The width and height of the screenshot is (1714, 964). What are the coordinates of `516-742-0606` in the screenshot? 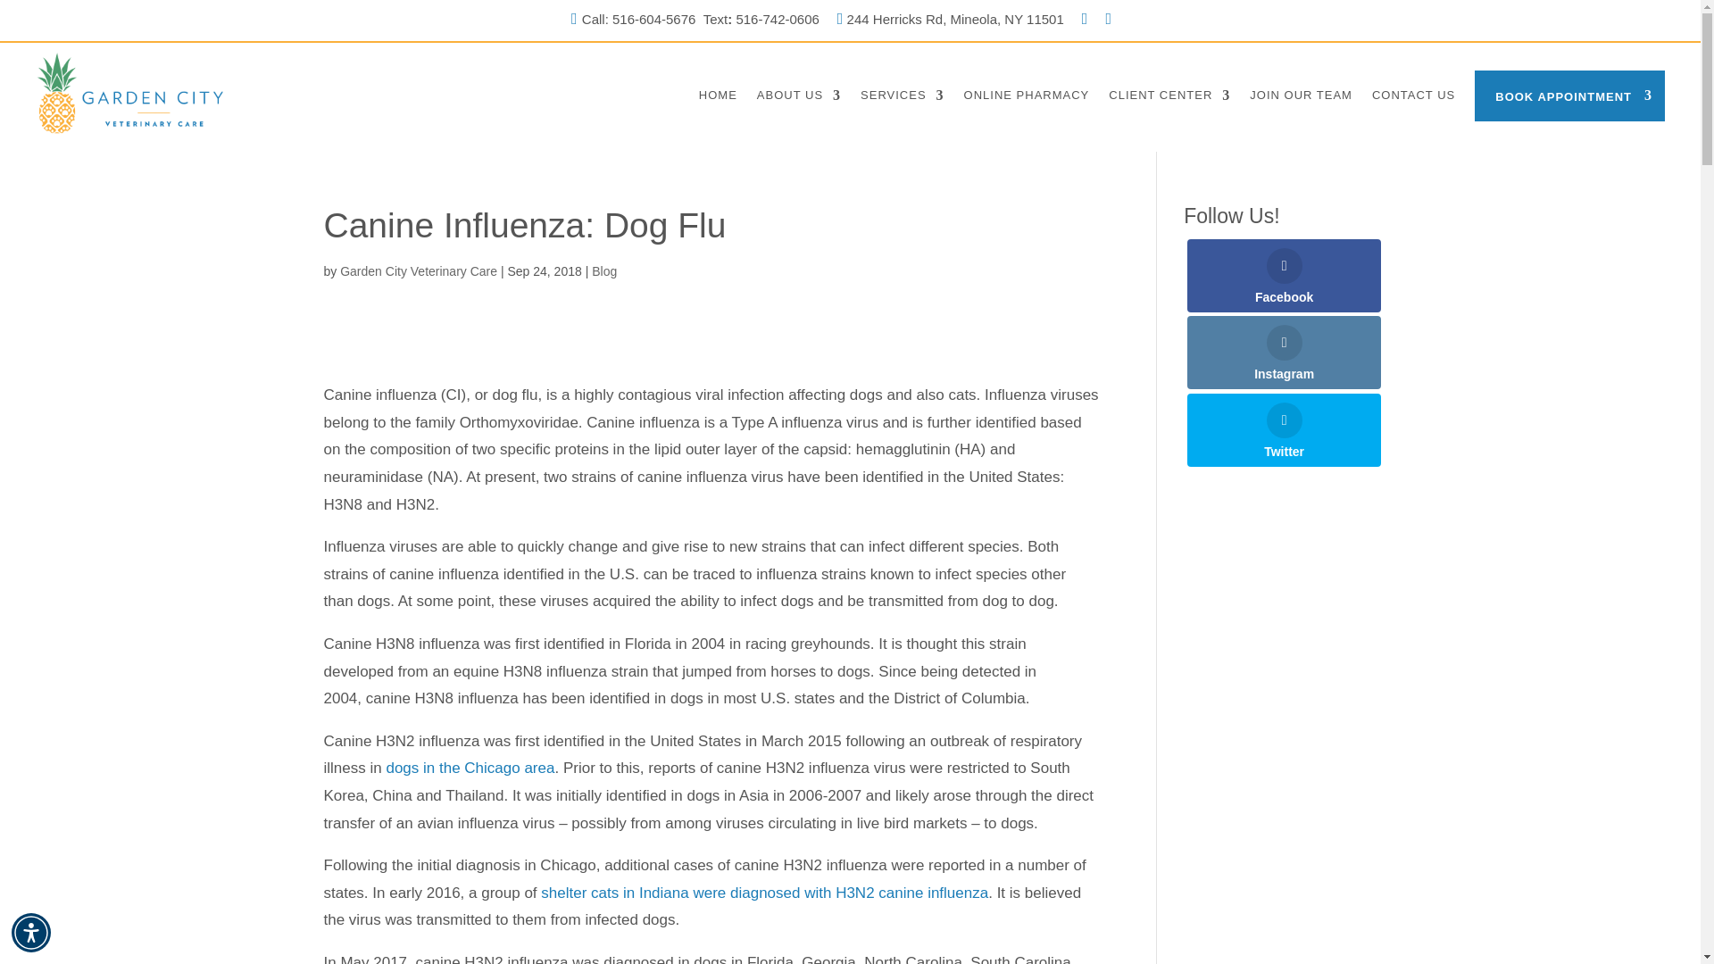 It's located at (775, 19).